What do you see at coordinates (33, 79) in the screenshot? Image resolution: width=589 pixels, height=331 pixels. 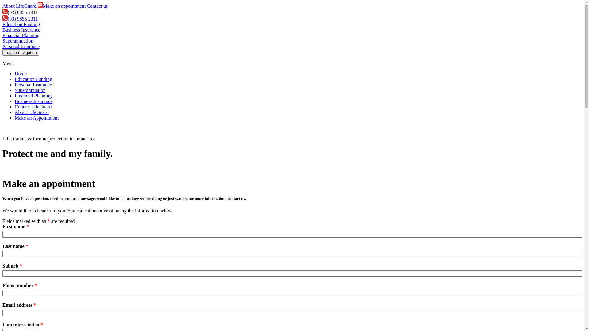 I see `Education Funding` at bounding box center [33, 79].